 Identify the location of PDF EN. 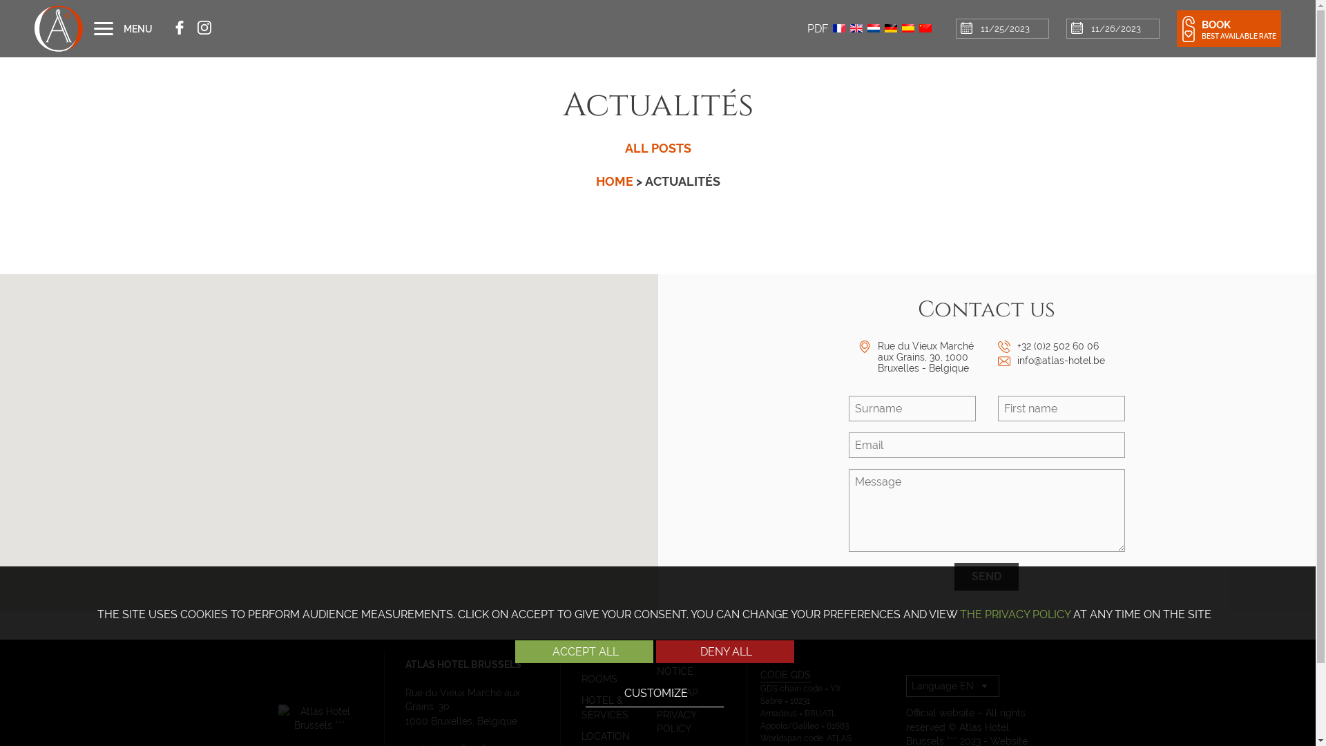
(856, 28).